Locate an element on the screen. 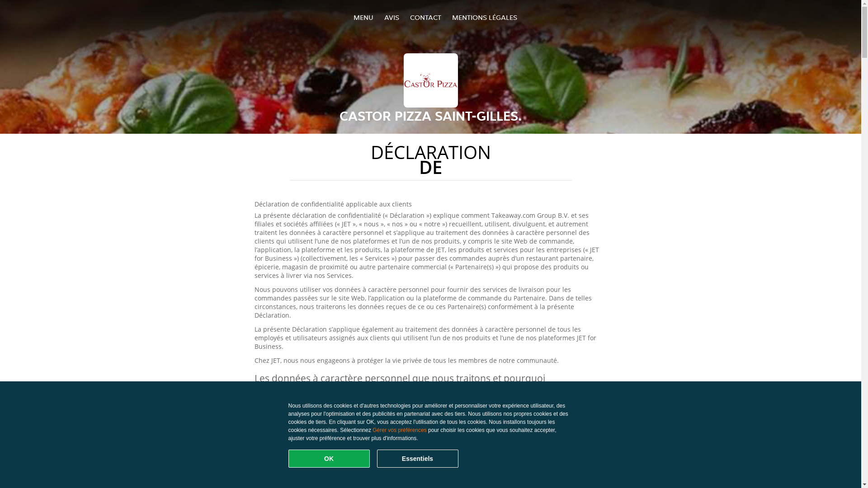 The width and height of the screenshot is (868, 488). CONTACT is located at coordinates (425, 17).